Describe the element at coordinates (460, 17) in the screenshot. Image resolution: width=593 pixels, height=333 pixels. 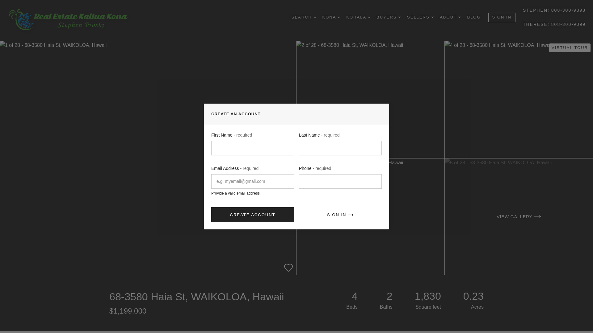
I see `DROPDOWN ARROW` at that location.